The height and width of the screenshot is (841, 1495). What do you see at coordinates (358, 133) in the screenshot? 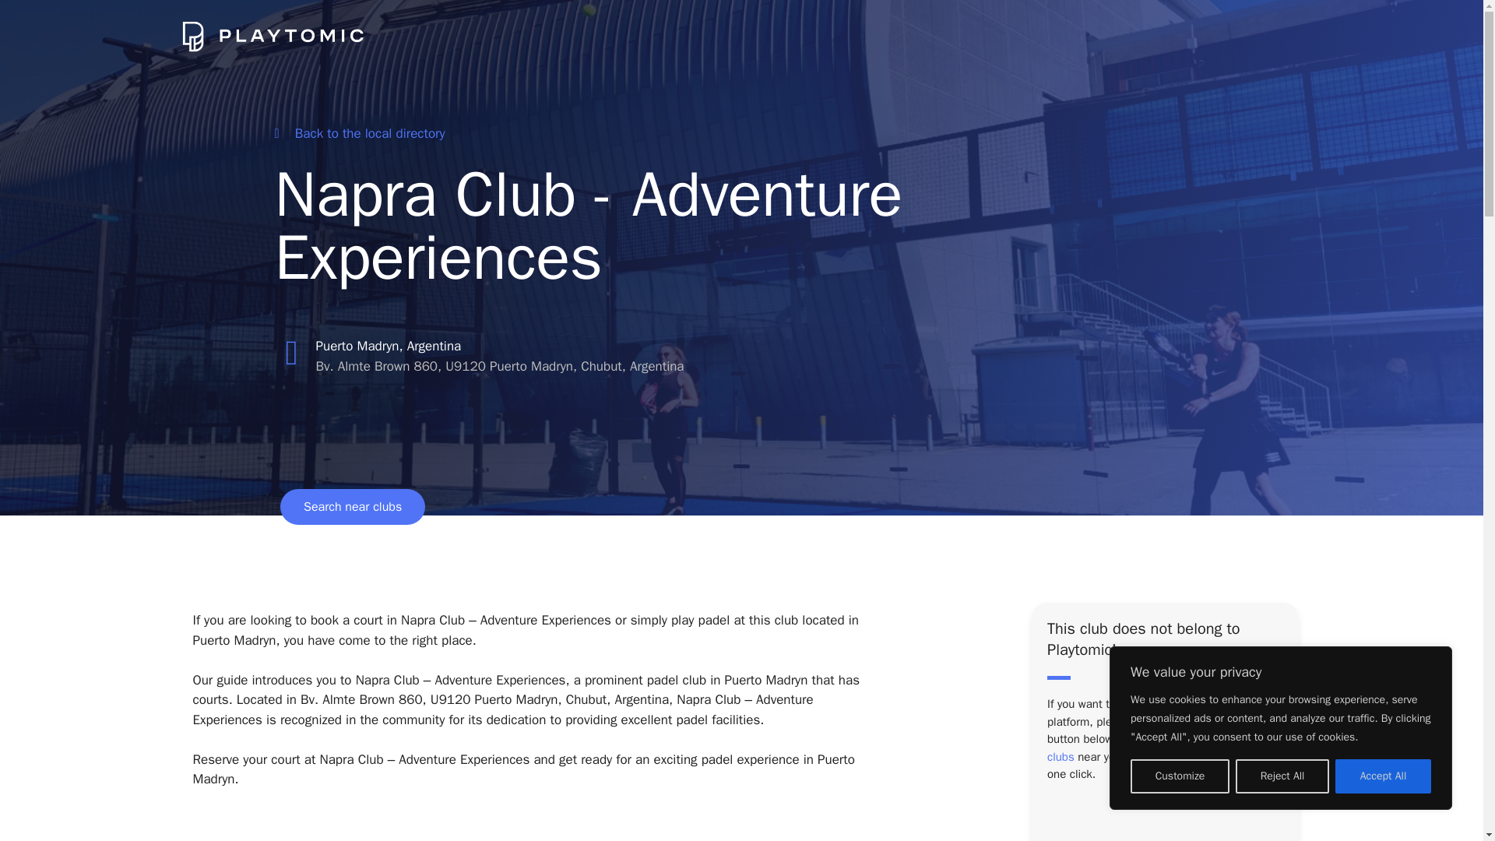
I see `Back to the local directory` at bounding box center [358, 133].